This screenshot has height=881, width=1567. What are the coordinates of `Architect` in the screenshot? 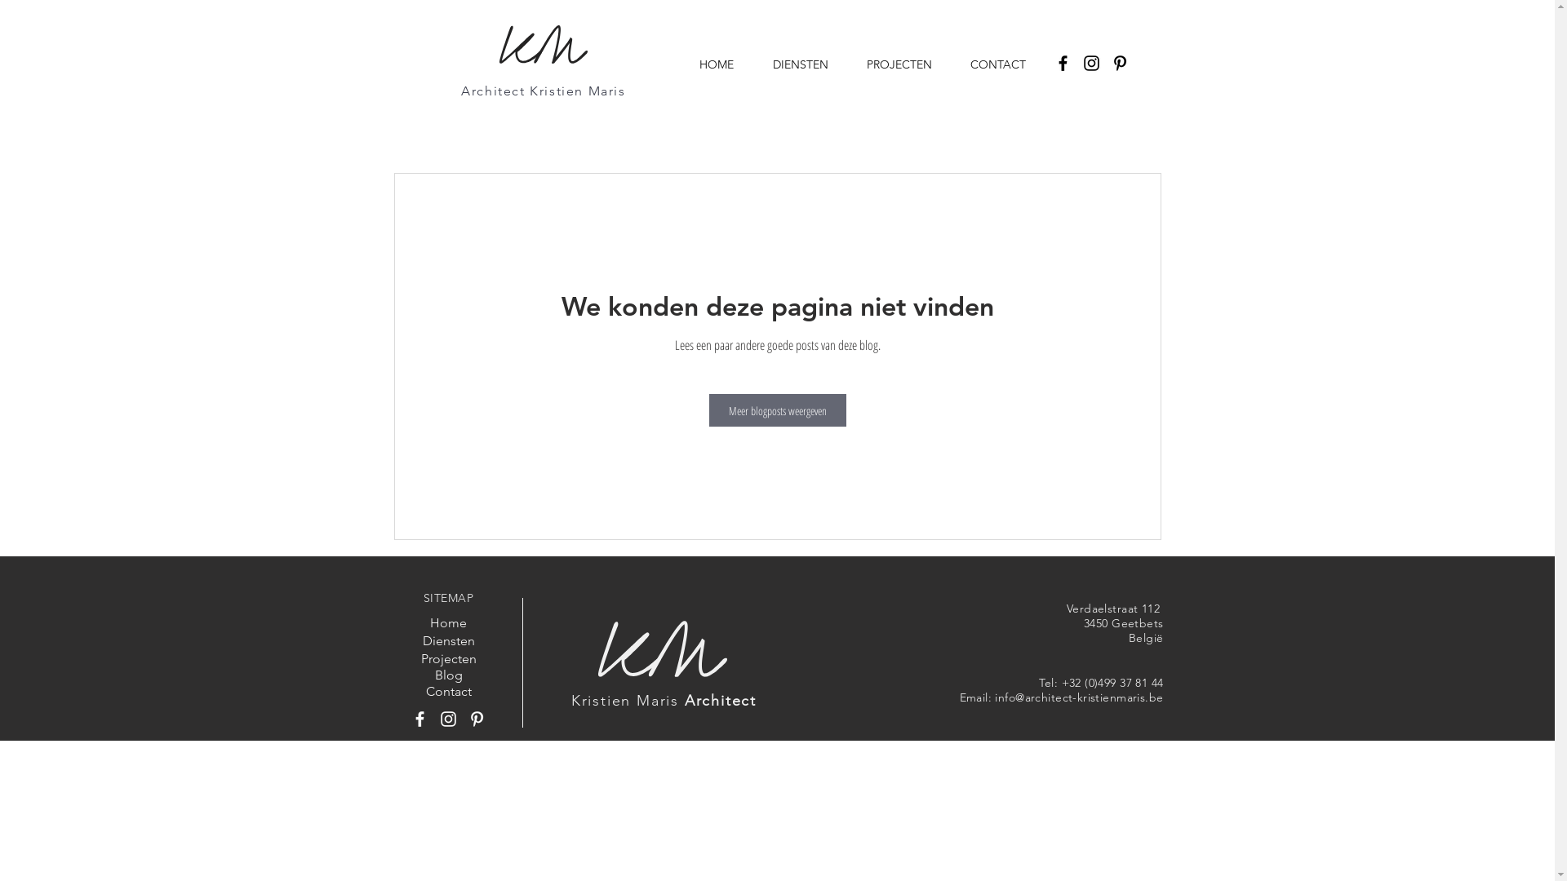 It's located at (493, 91).